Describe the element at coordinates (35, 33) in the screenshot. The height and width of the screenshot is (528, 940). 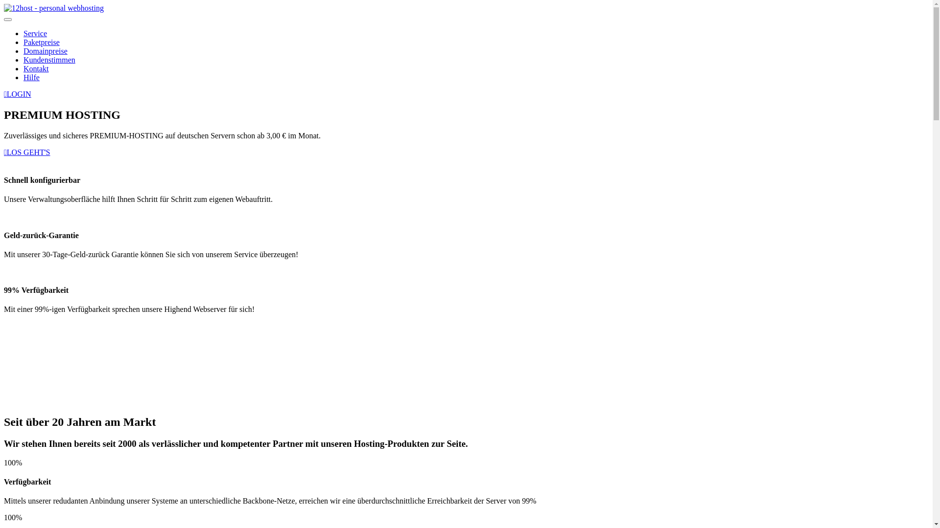
I see `Service` at that location.